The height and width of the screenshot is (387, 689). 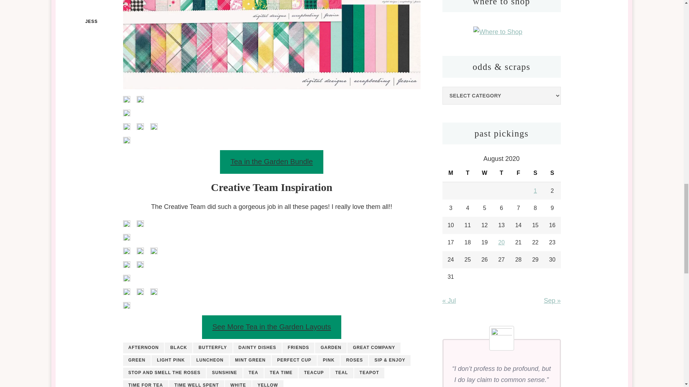 What do you see at coordinates (450, 173) in the screenshot?
I see `Monday` at bounding box center [450, 173].